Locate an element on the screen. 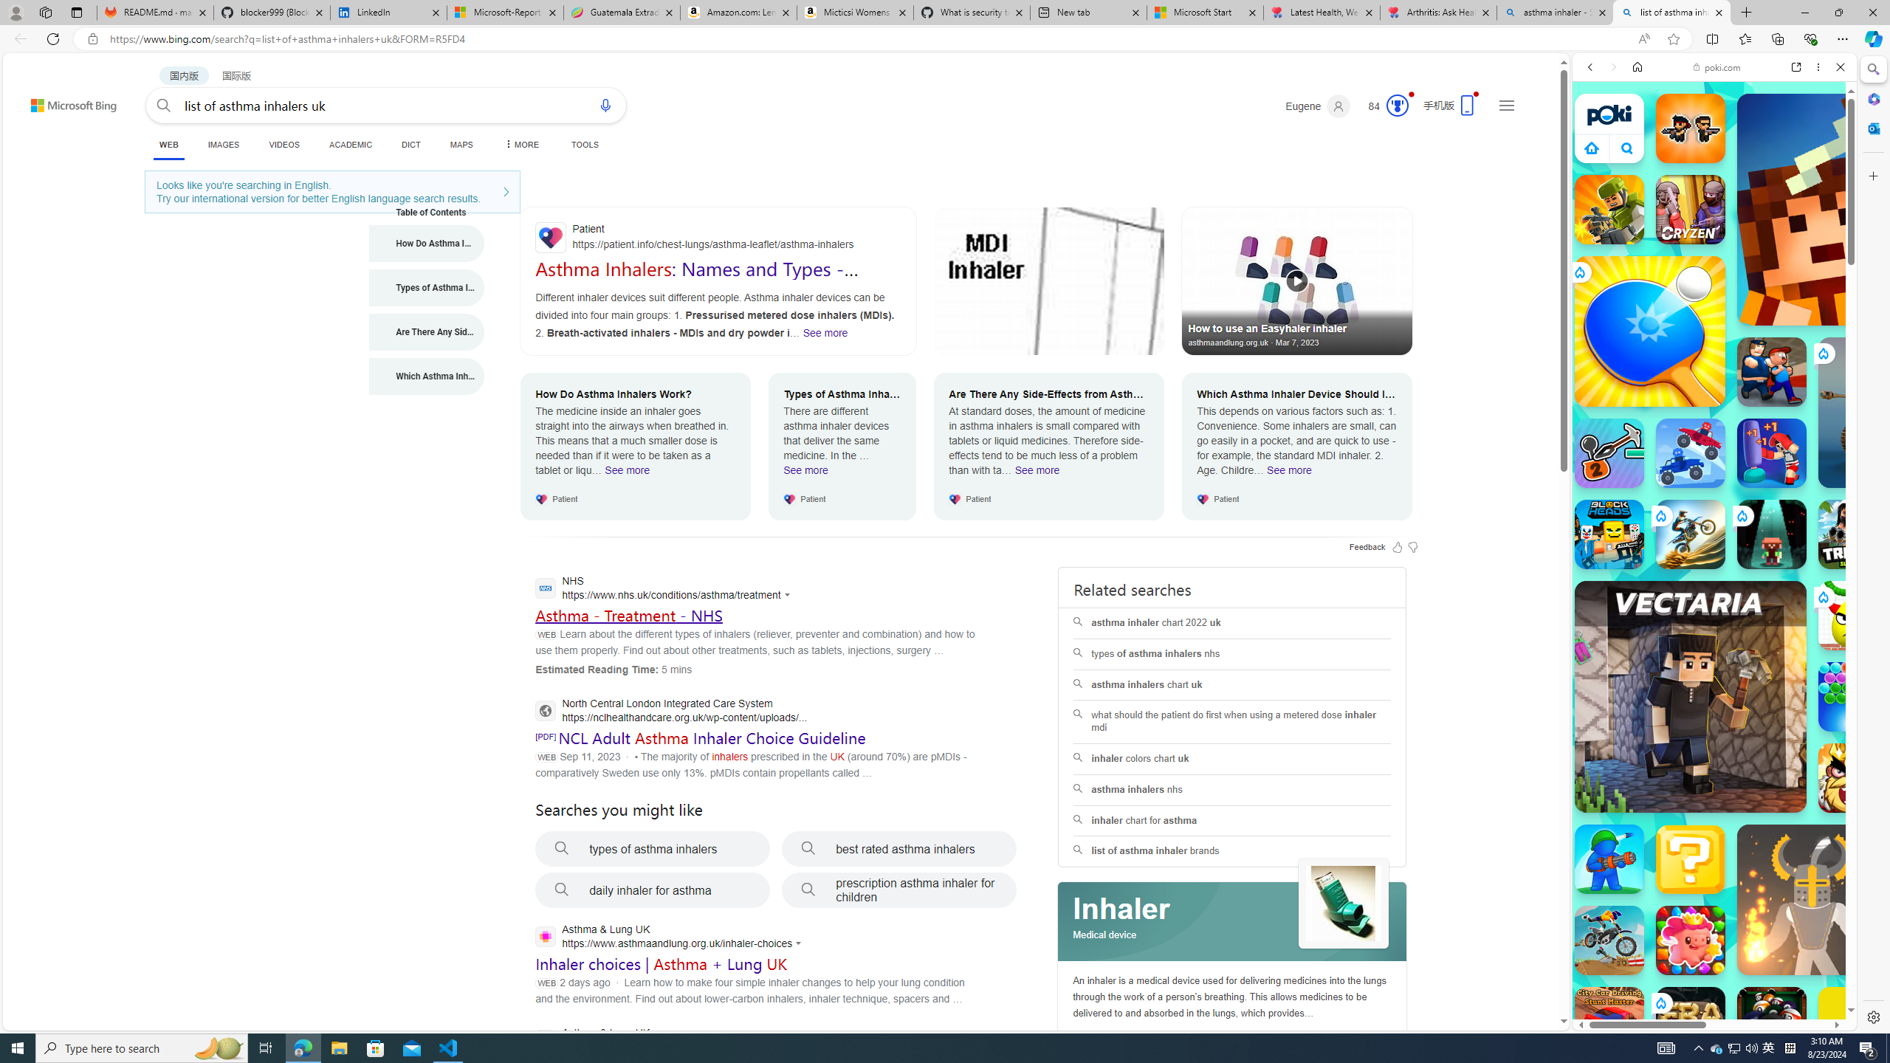 The width and height of the screenshot is (1890, 1063). Dropdown Menu is located at coordinates (520, 145).